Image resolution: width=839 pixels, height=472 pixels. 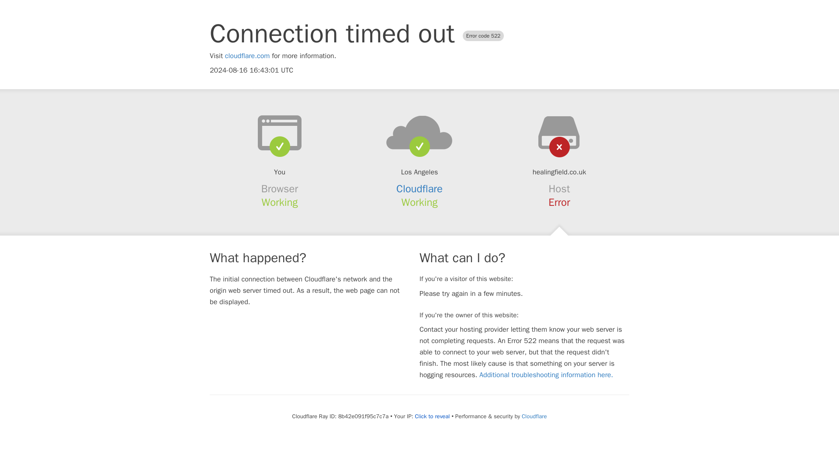 I want to click on cloudflare.com, so click(x=247, y=56).